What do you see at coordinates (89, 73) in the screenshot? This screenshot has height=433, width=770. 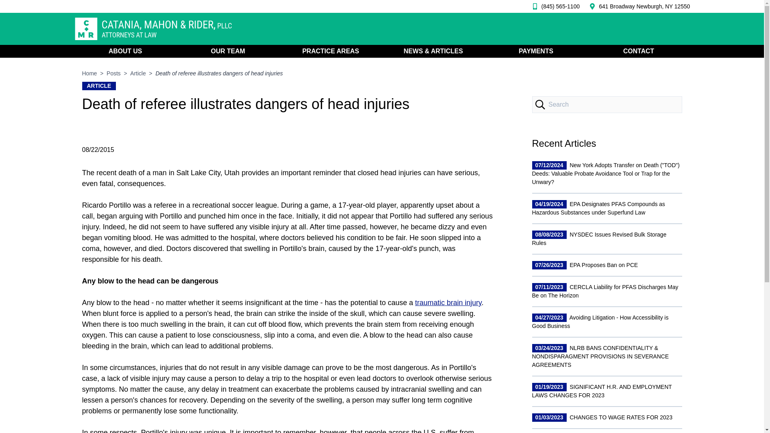 I see `Home` at bounding box center [89, 73].